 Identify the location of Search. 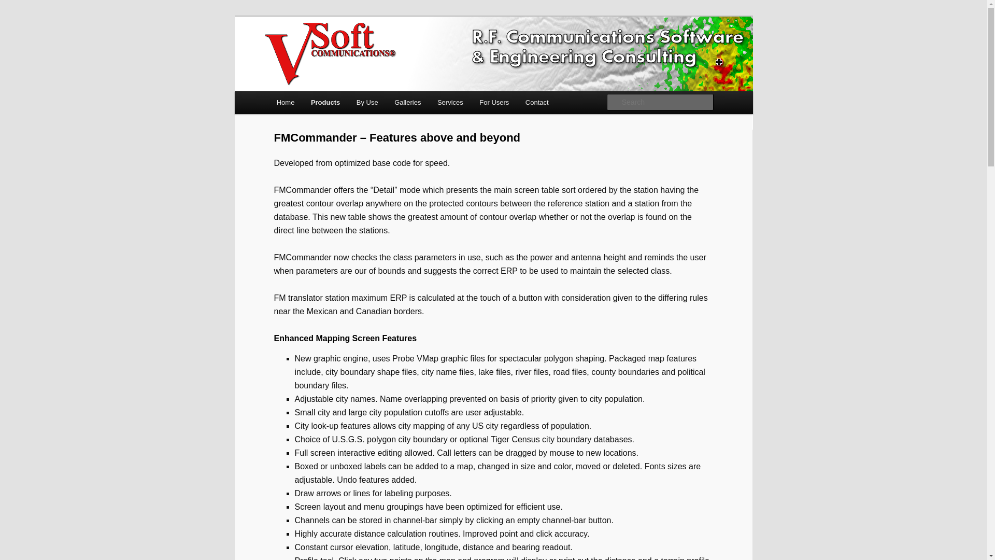
(17, 6).